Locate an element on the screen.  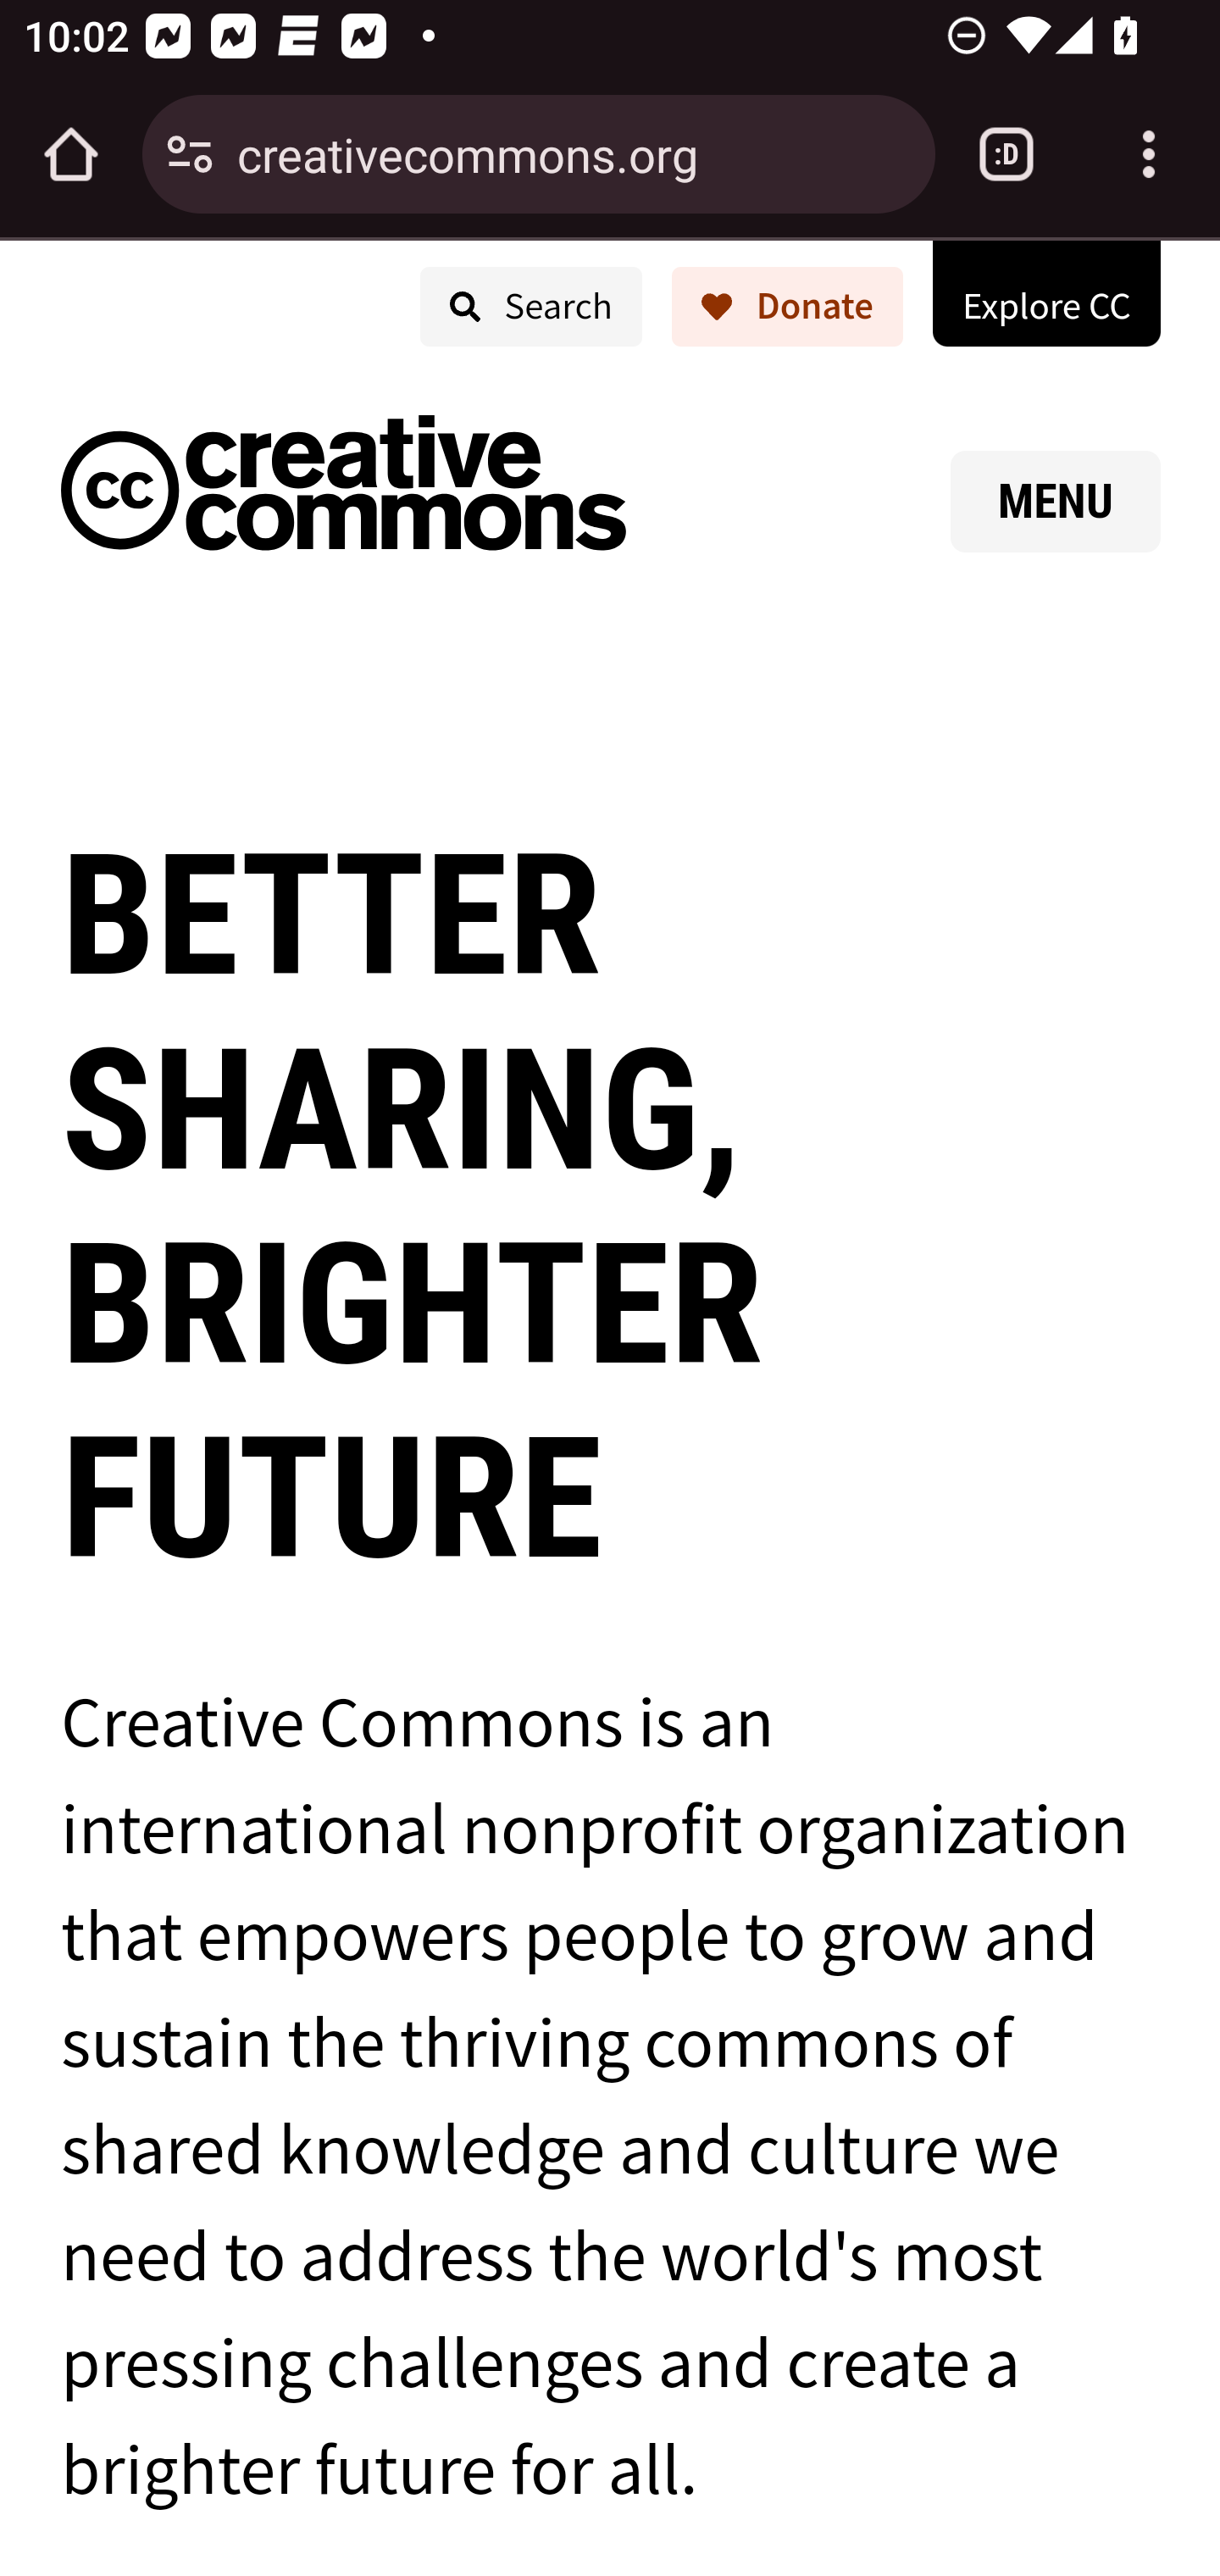
Open the home page is located at coordinates (71, 154).